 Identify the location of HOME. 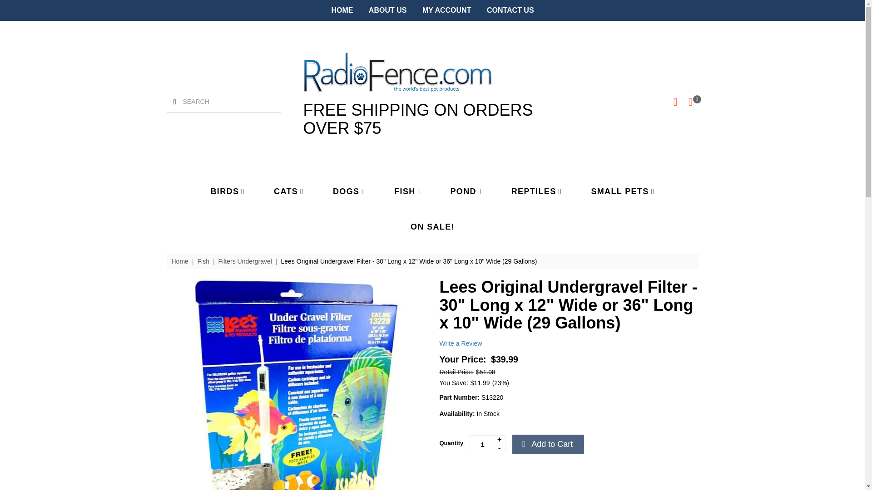
(342, 10).